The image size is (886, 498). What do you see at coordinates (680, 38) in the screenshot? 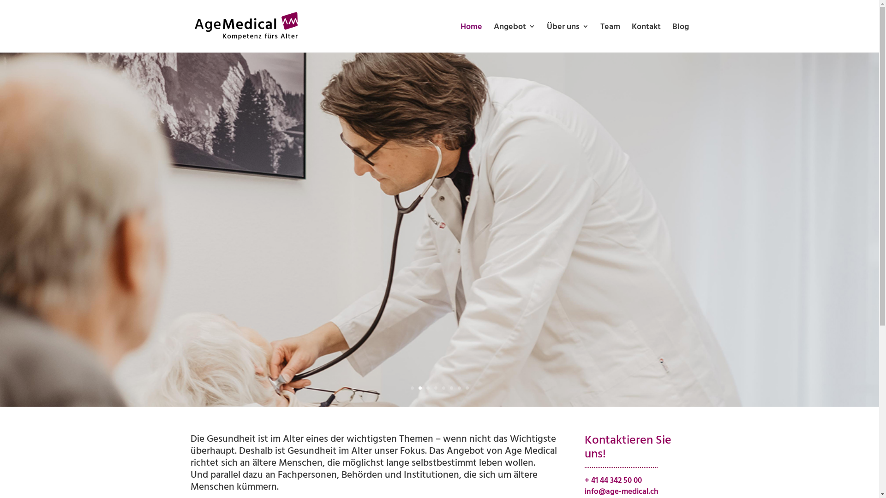
I see `Blog` at bounding box center [680, 38].